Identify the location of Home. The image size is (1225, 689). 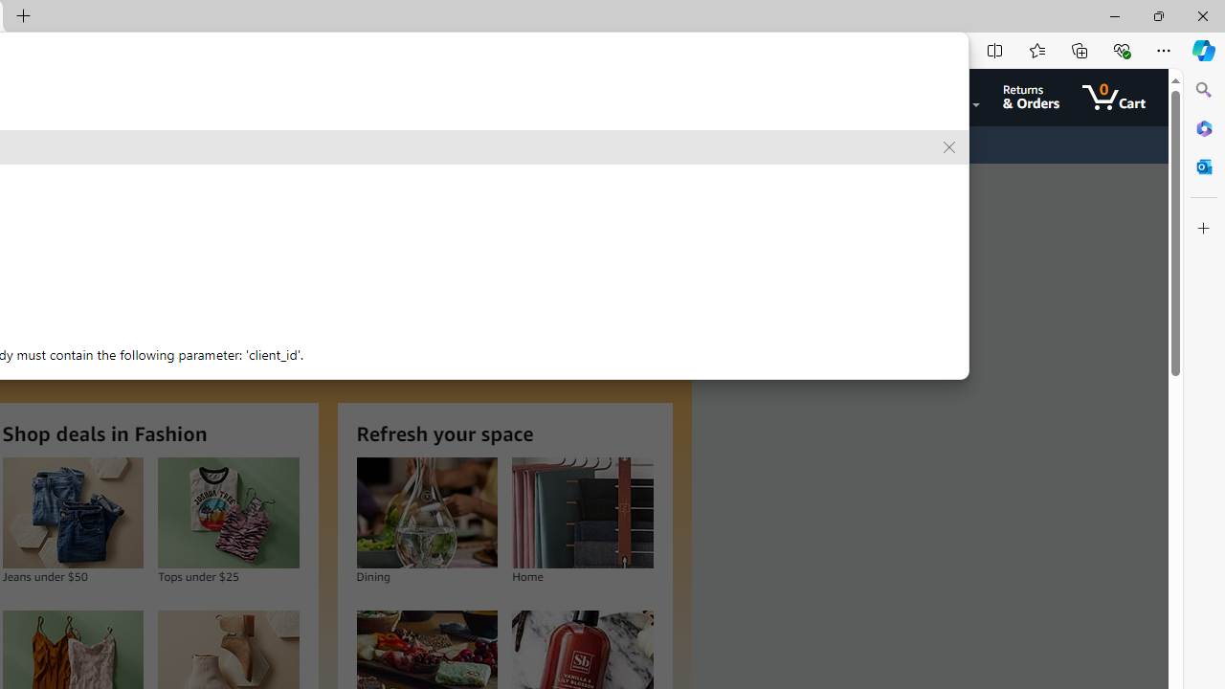
(582, 513).